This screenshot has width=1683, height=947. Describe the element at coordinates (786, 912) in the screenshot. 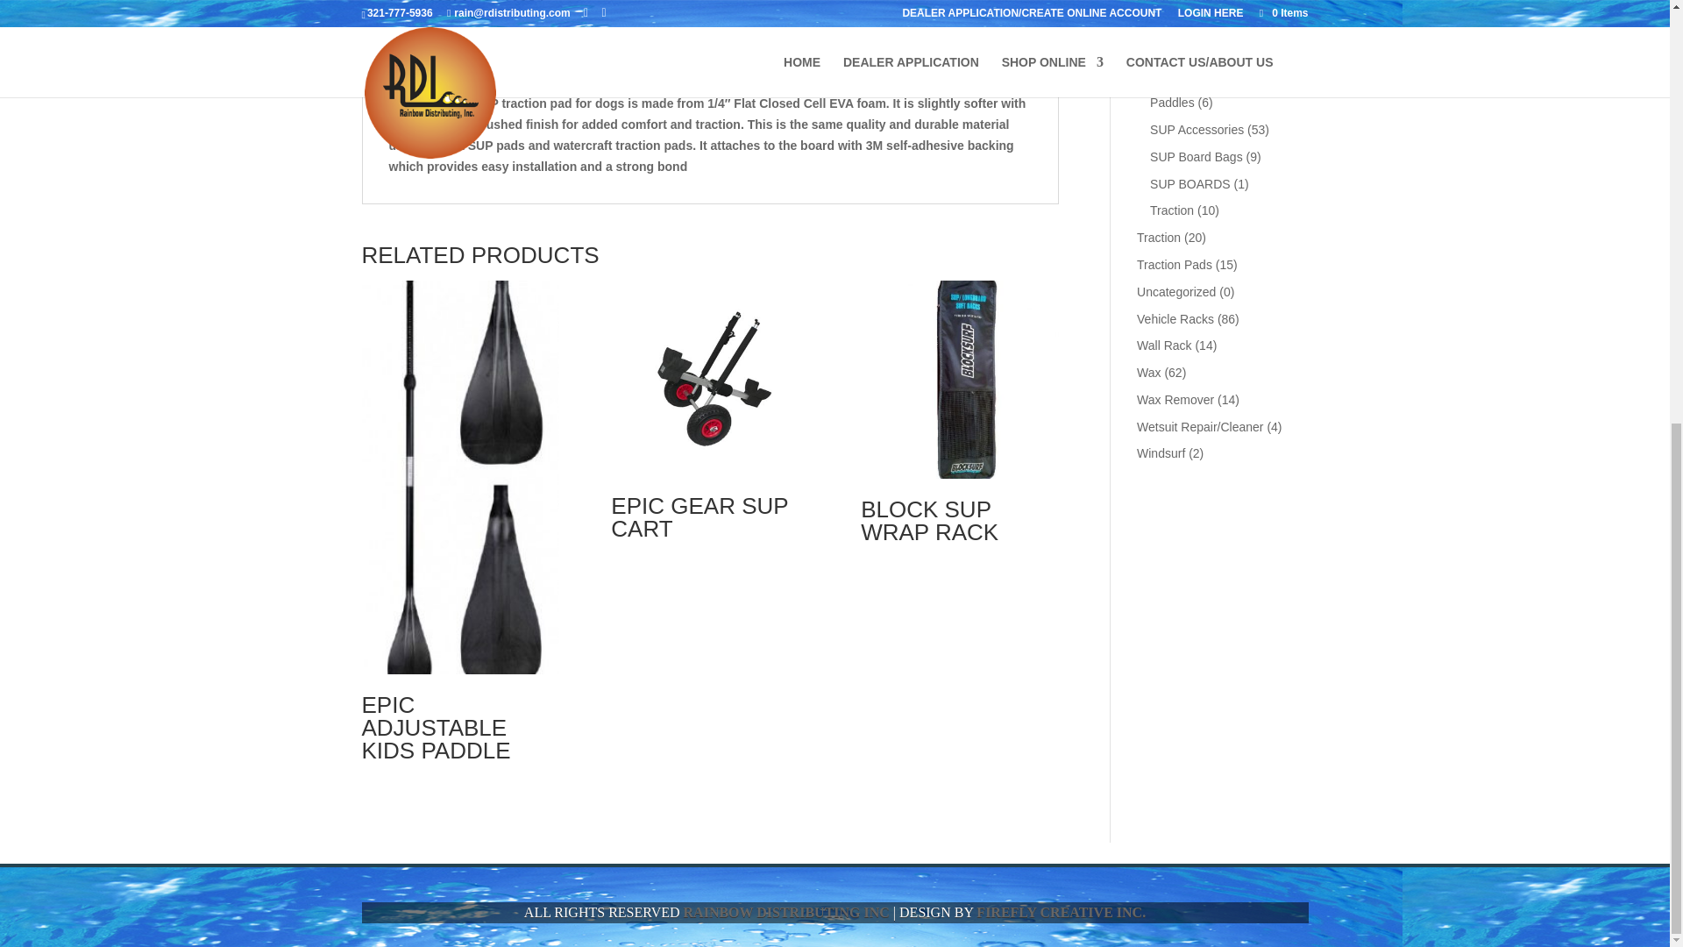

I see `Rainbow Distributing Inc` at that location.